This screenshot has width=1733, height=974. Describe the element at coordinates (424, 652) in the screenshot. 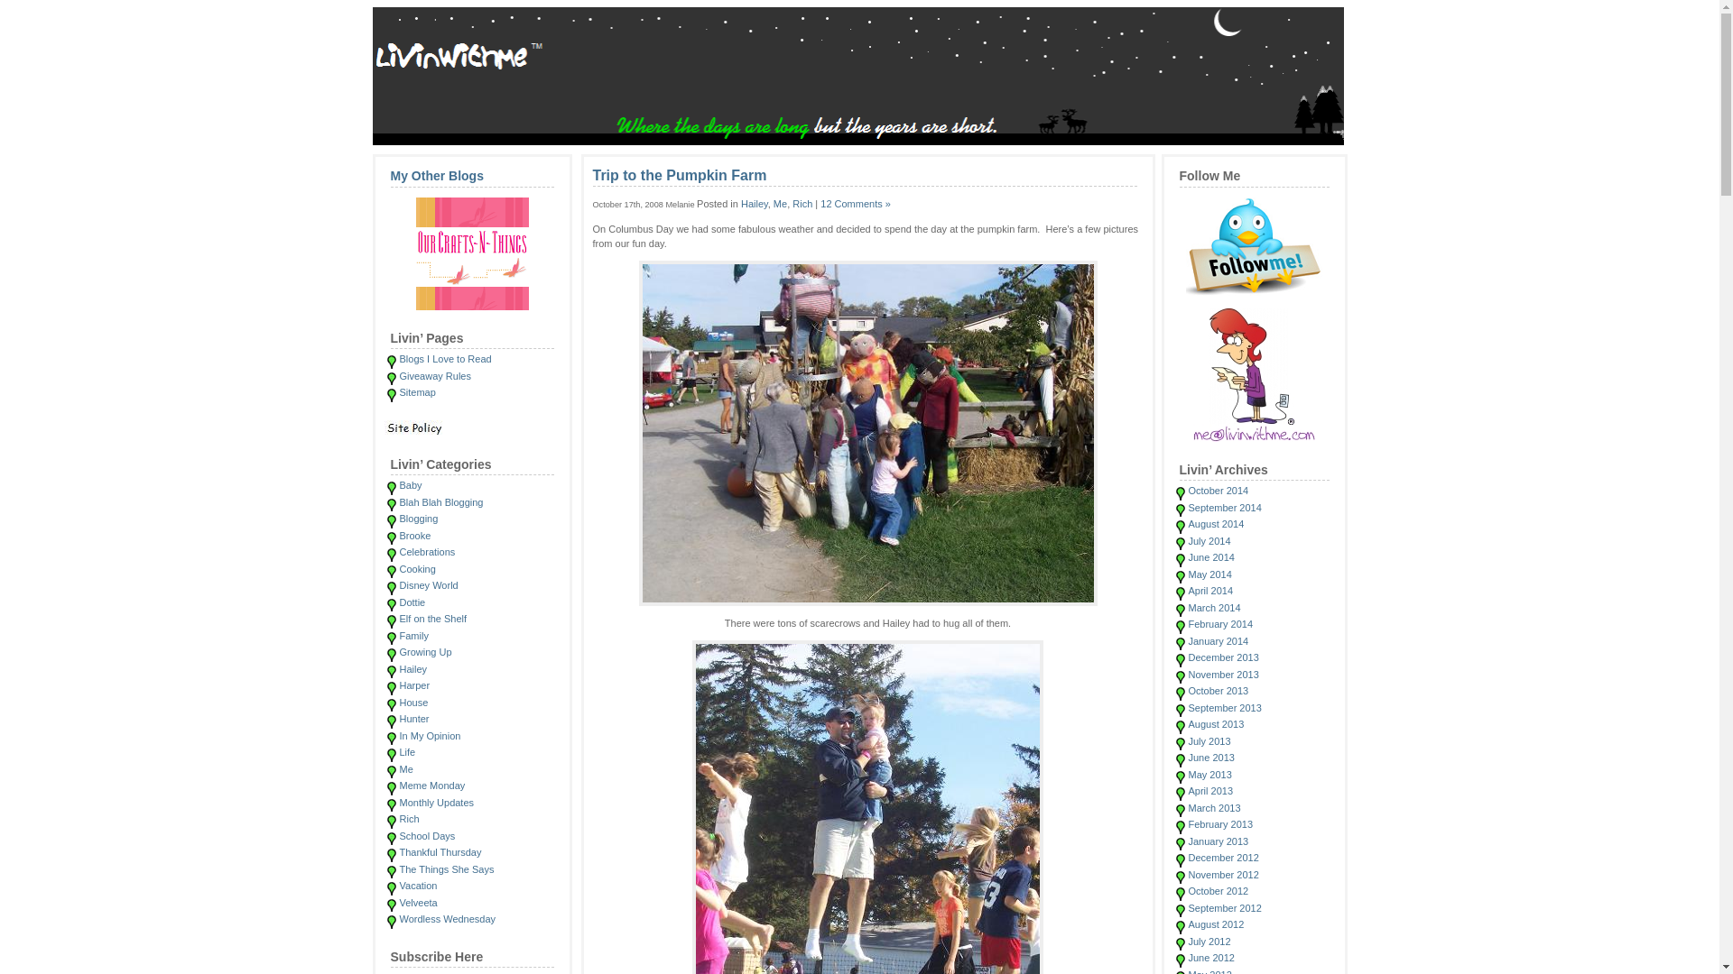

I see `Growing Up` at that location.